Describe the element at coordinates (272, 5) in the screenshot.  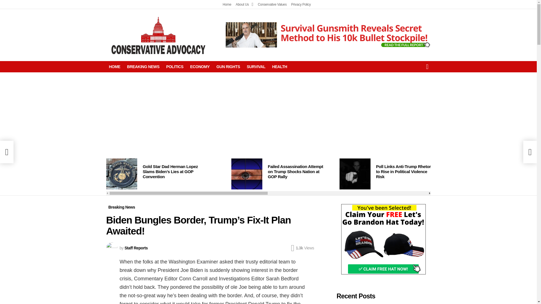
I see `Conservative Values` at that location.